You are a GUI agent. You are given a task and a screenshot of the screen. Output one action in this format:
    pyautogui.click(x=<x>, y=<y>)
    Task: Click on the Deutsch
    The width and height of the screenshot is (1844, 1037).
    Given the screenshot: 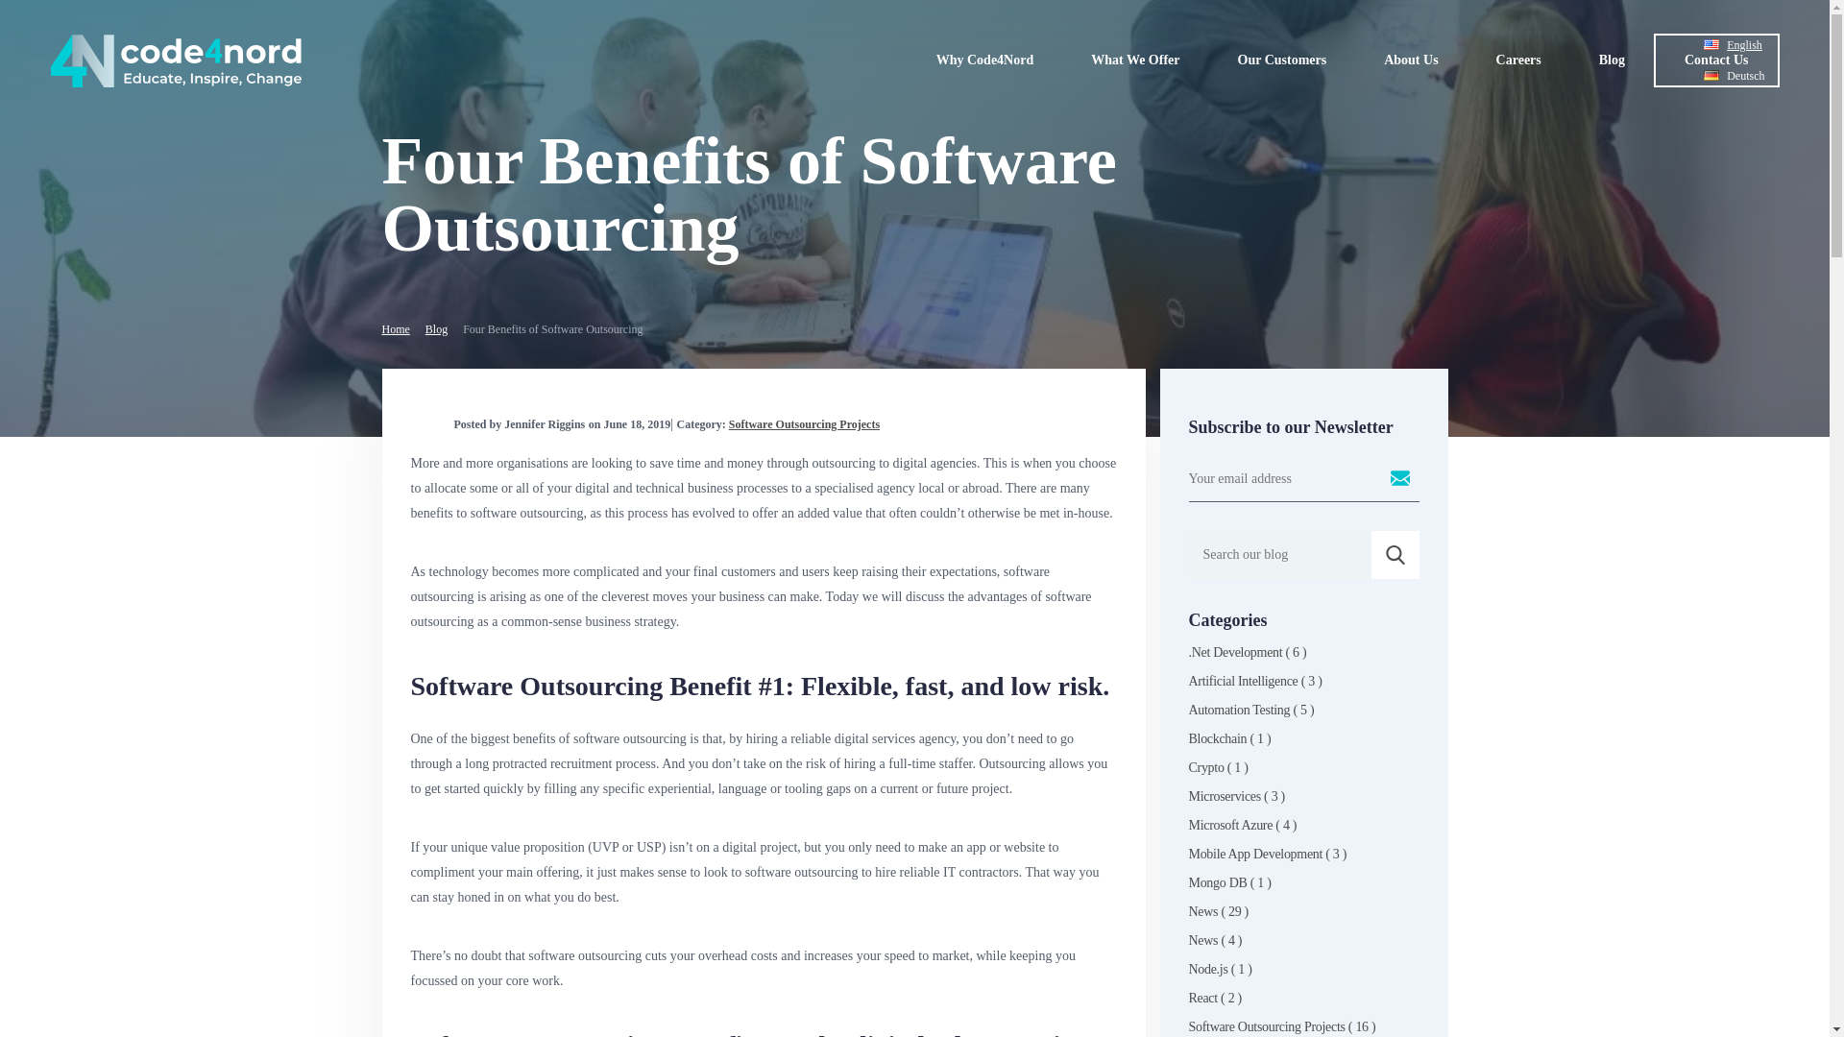 What is the action you would take?
    pyautogui.click(x=1744, y=76)
    